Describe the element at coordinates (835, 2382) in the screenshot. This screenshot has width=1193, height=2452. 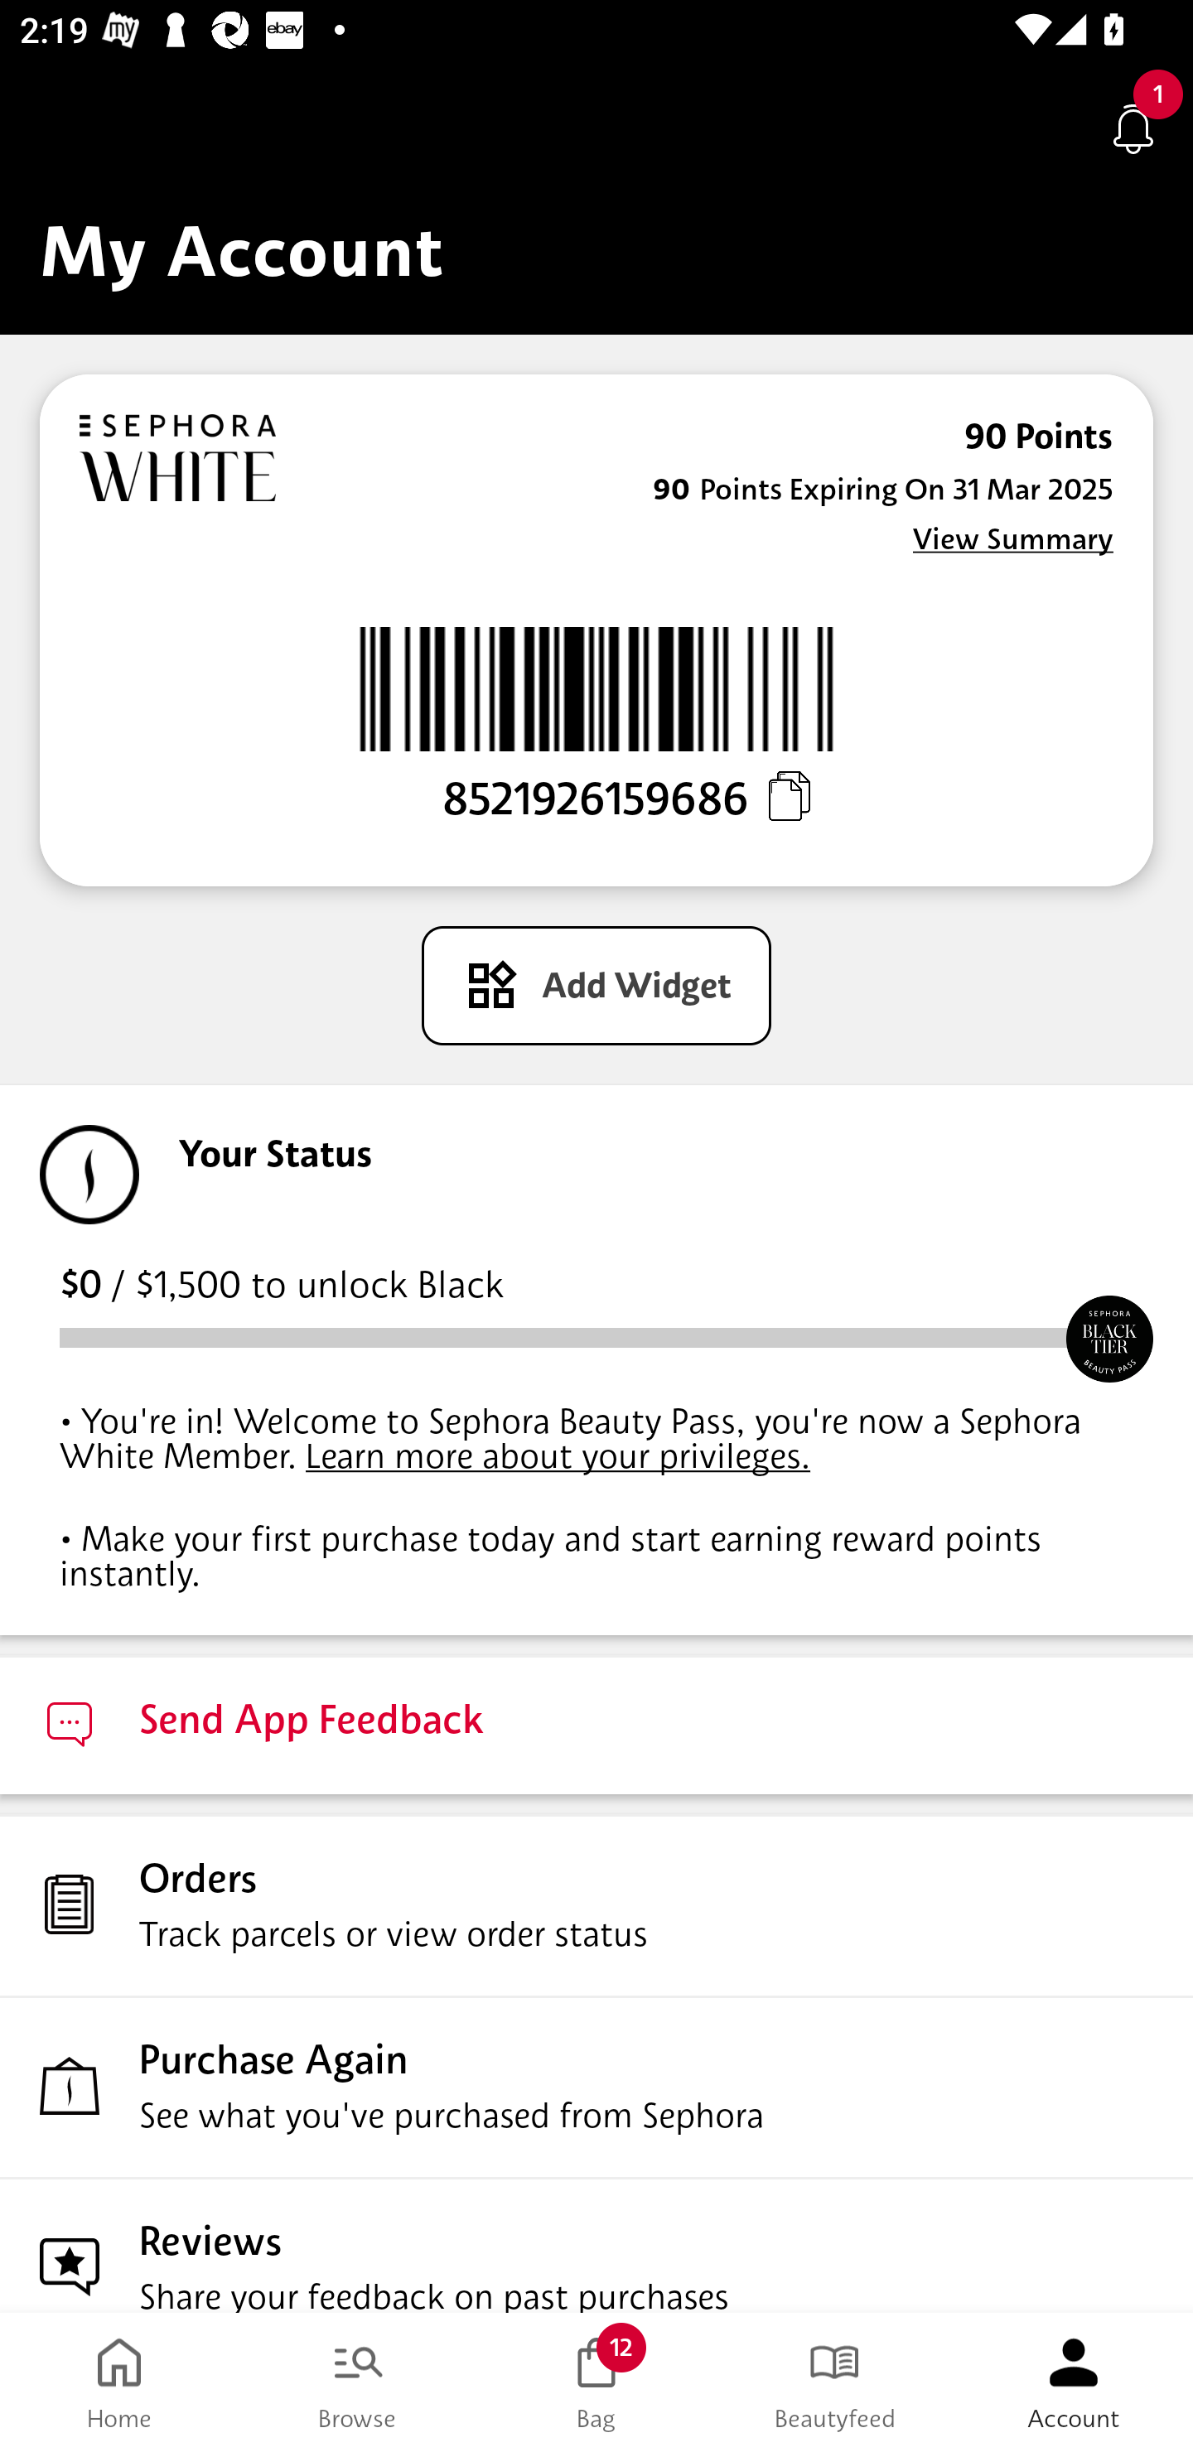
I see `Beautyfeed` at that location.